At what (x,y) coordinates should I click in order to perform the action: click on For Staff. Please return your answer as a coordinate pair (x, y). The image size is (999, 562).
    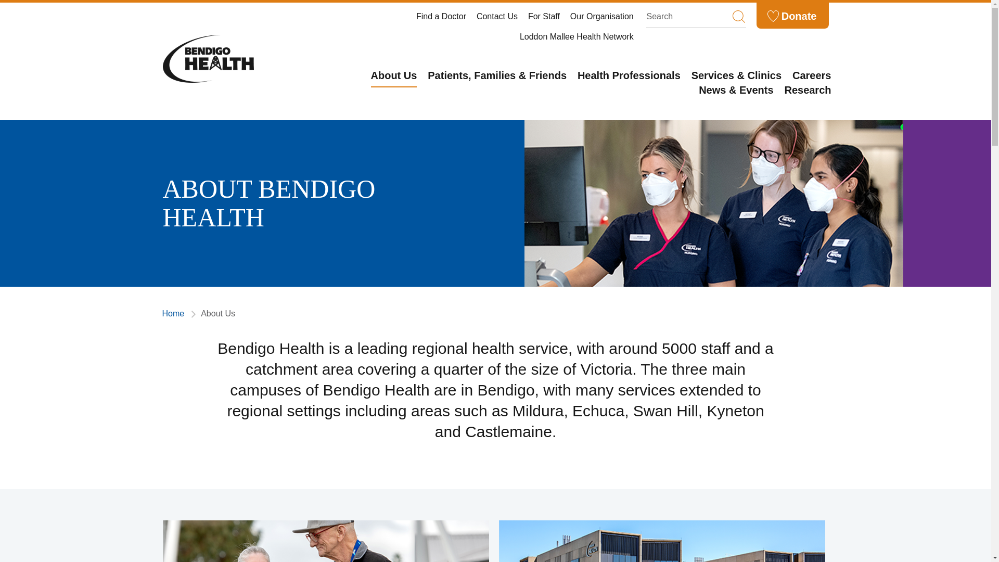
    Looking at the image, I should click on (544, 16).